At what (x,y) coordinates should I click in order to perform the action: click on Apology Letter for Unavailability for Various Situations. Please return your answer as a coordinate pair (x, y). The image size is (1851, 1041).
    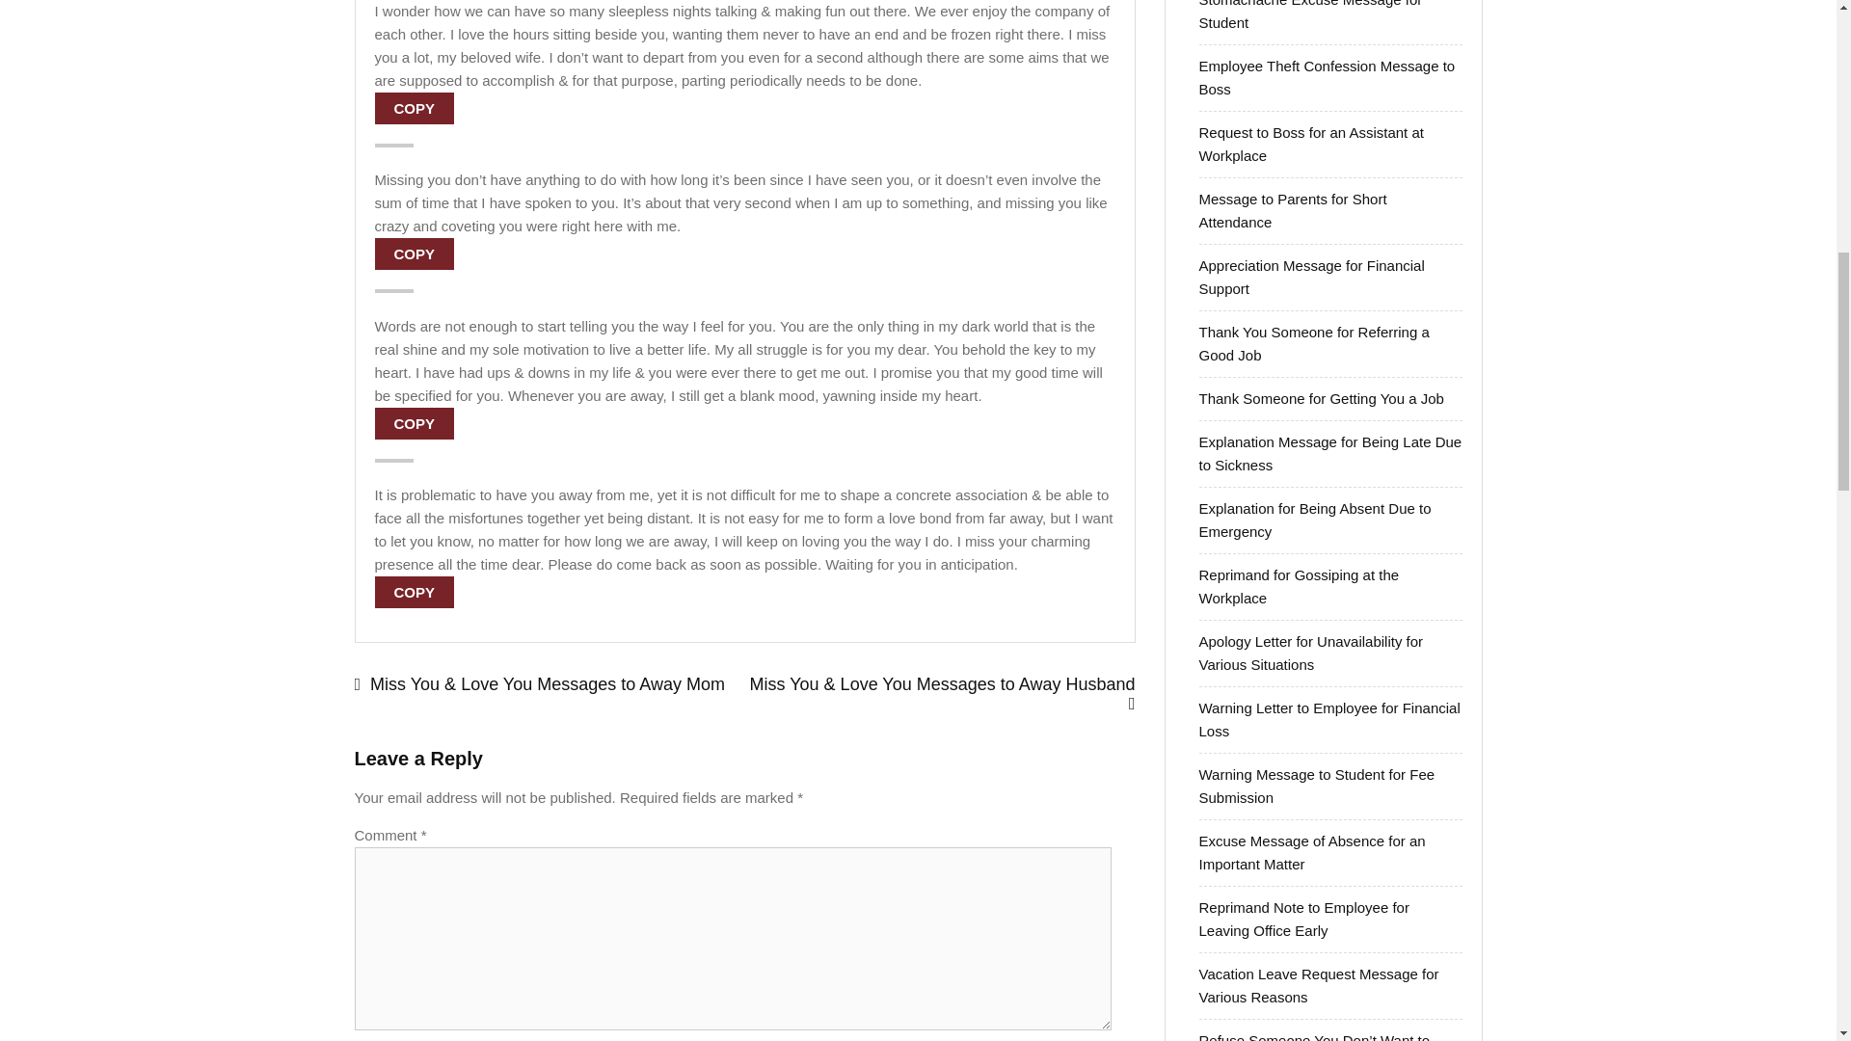
    Looking at the image, I should click on (1311, 652).